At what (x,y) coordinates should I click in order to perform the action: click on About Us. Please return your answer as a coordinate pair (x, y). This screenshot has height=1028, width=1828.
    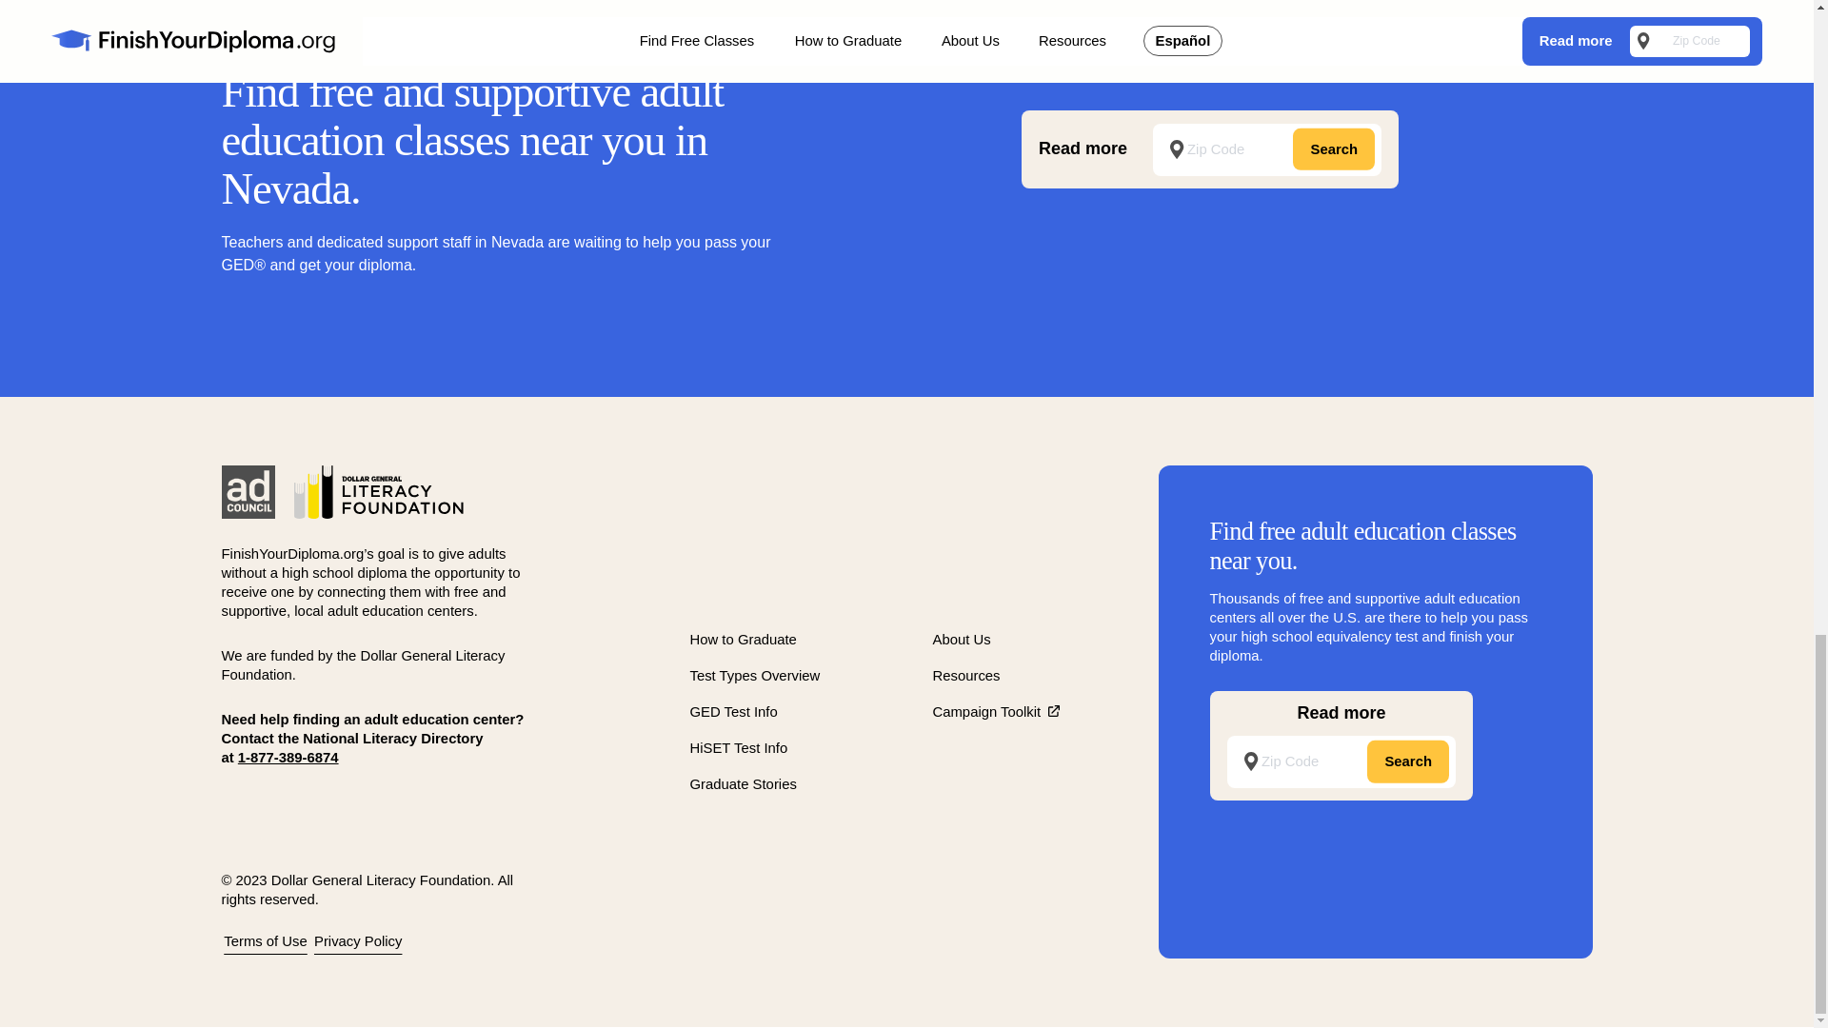
    Looking at the image, I should click on (962, 640).